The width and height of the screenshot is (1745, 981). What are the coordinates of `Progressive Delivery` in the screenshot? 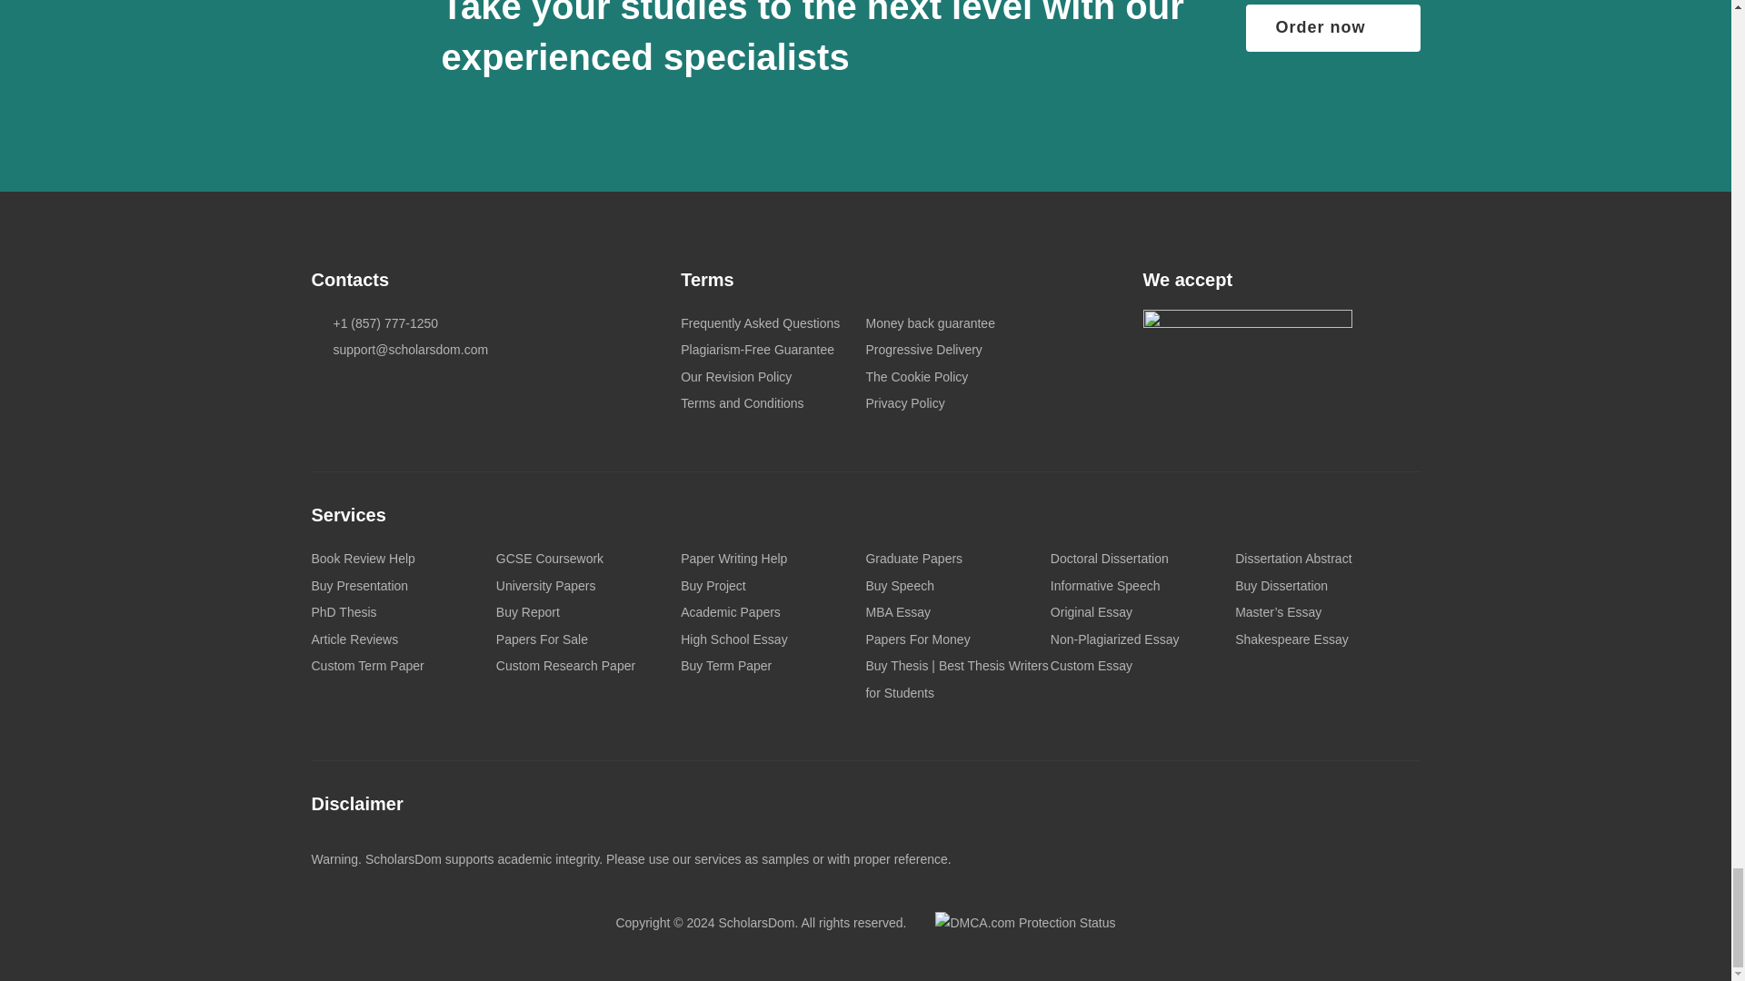 It's located at (923, 349).